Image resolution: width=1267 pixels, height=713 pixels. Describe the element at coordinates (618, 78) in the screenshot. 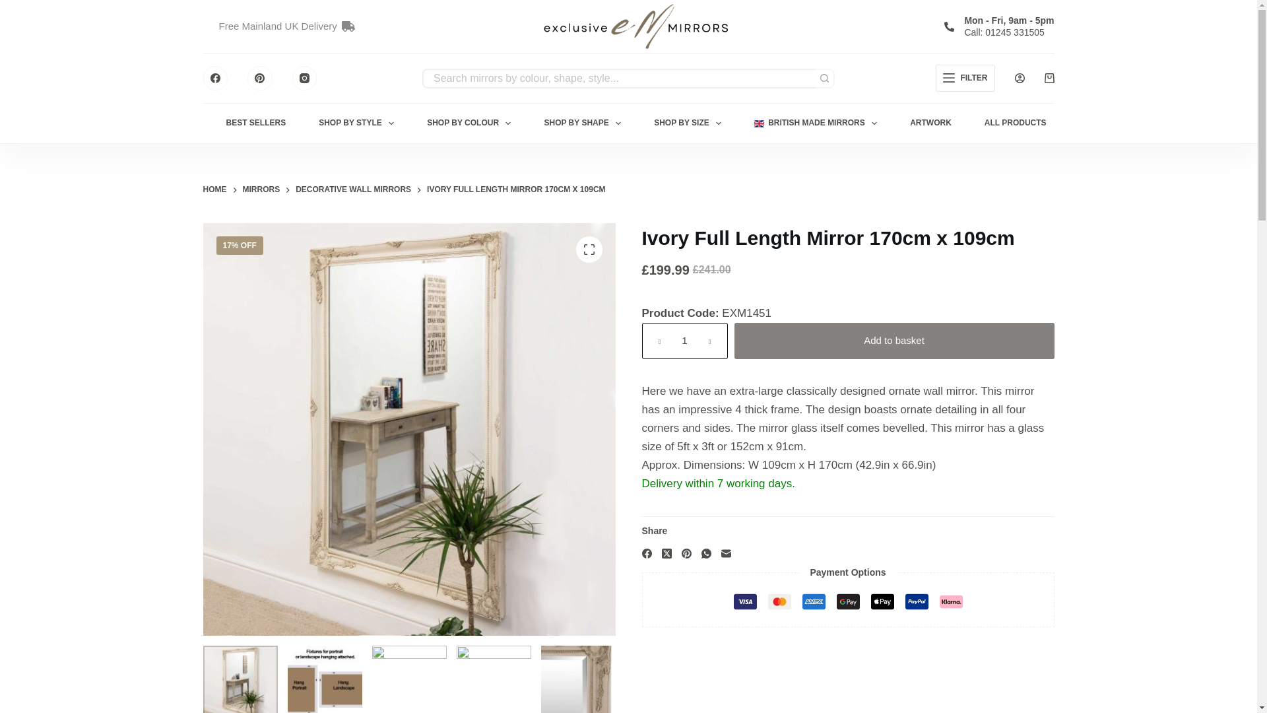

I see `Search for...` at that location.